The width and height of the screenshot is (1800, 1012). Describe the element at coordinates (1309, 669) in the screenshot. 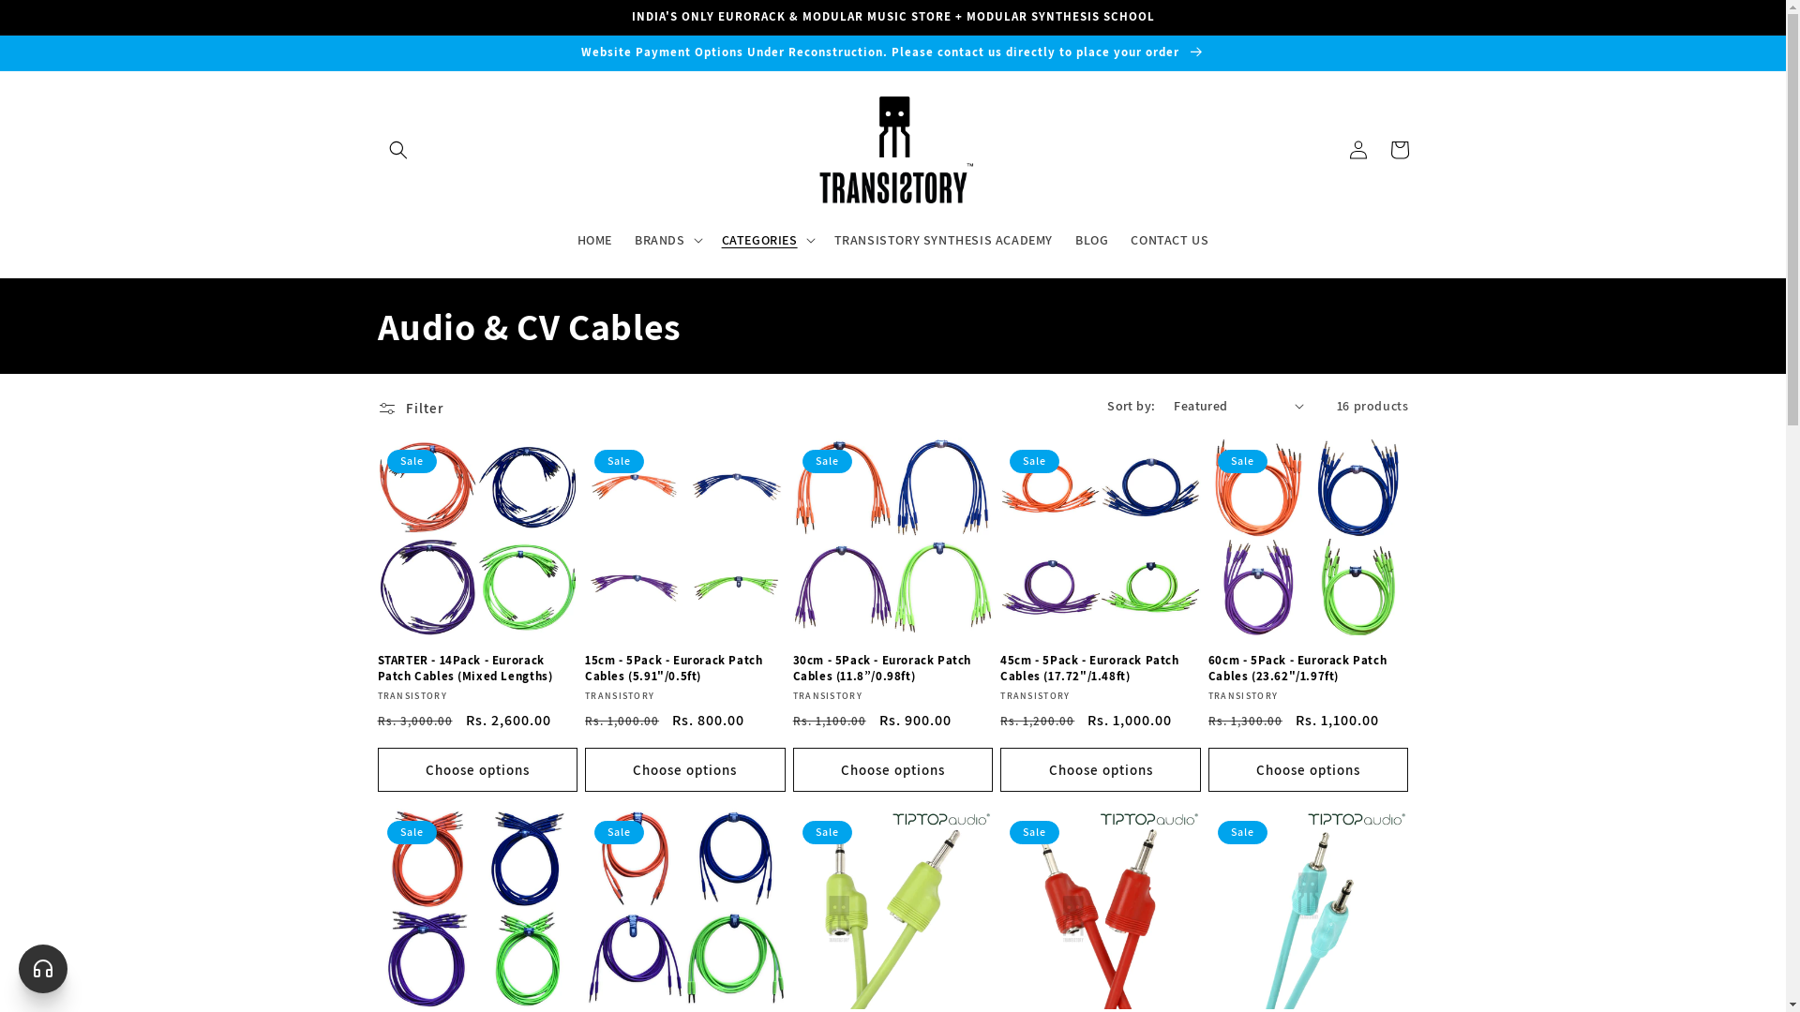

I see `60cm - 5Pack - Eurorack Patch Cables (23.62"/1.97ft)` at that location.